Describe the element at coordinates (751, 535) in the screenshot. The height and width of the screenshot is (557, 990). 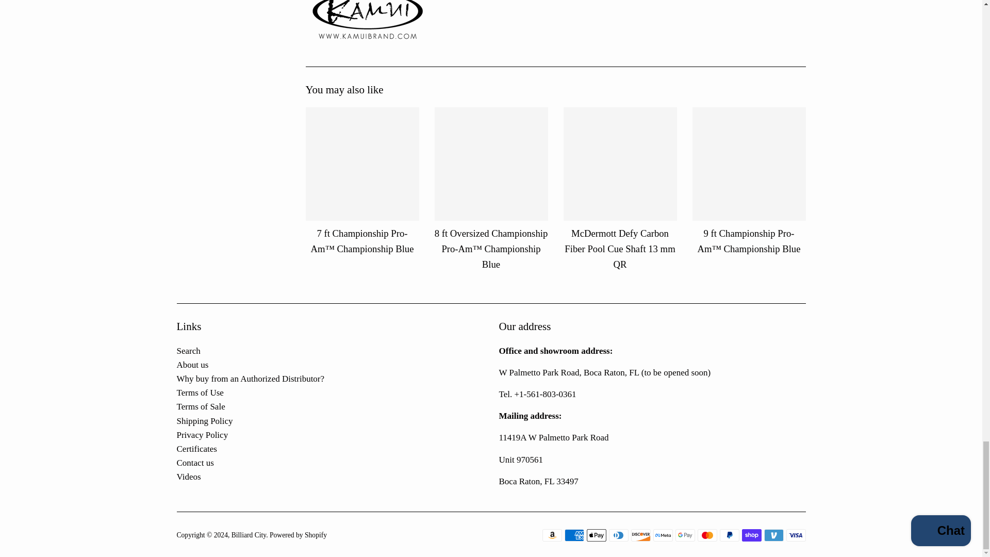
I see `Shop Pay` at that location.